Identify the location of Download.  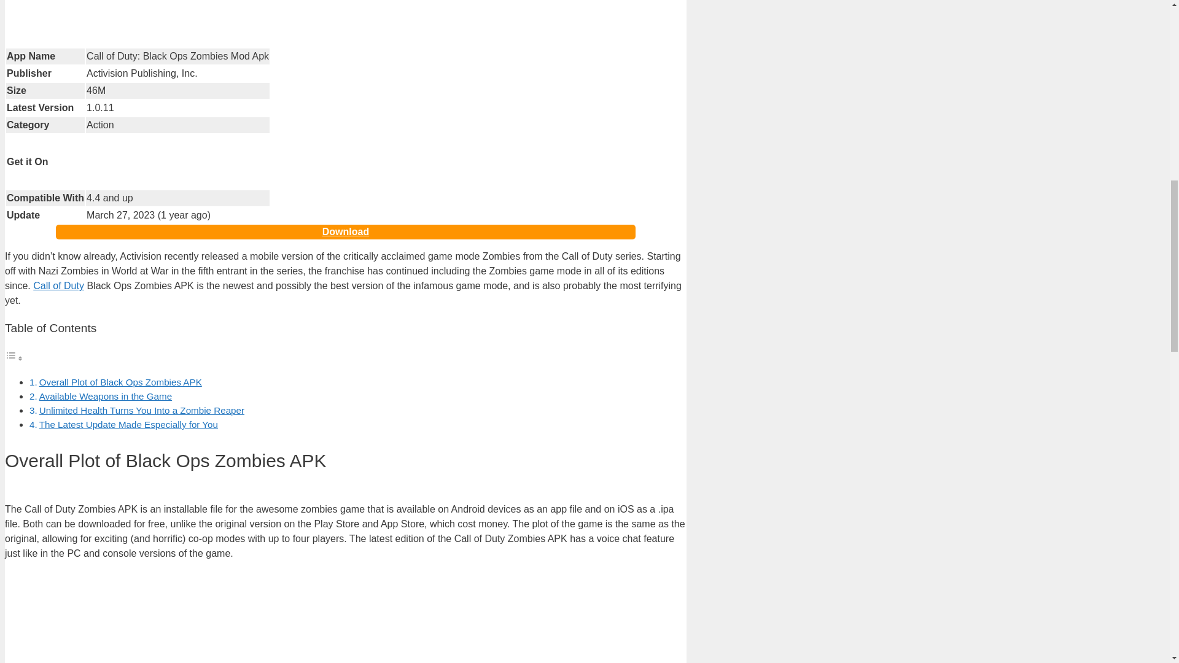
(345, 232).